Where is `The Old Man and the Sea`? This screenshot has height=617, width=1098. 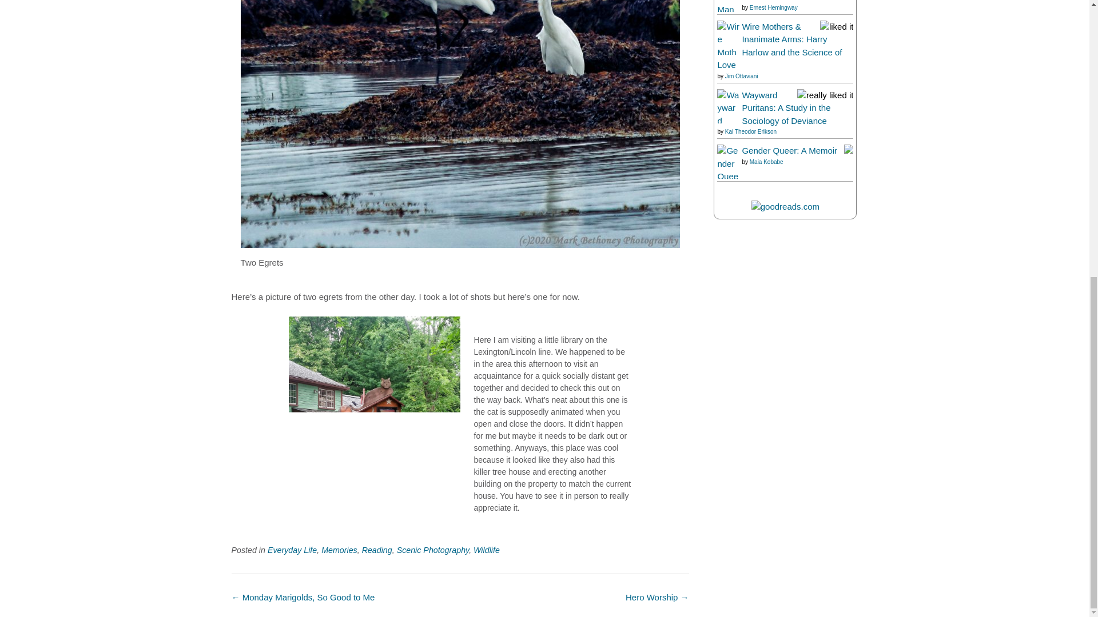
The Old Man and the Sea is located at coordinates (766, 1).